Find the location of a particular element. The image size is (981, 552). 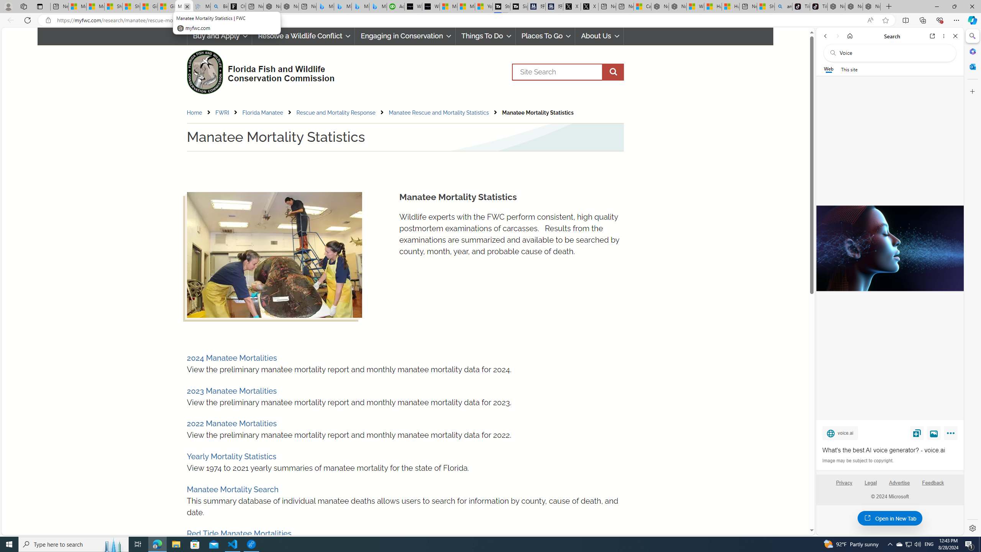

Settings and more (Alt+F) is located at coordinates (956, 20).